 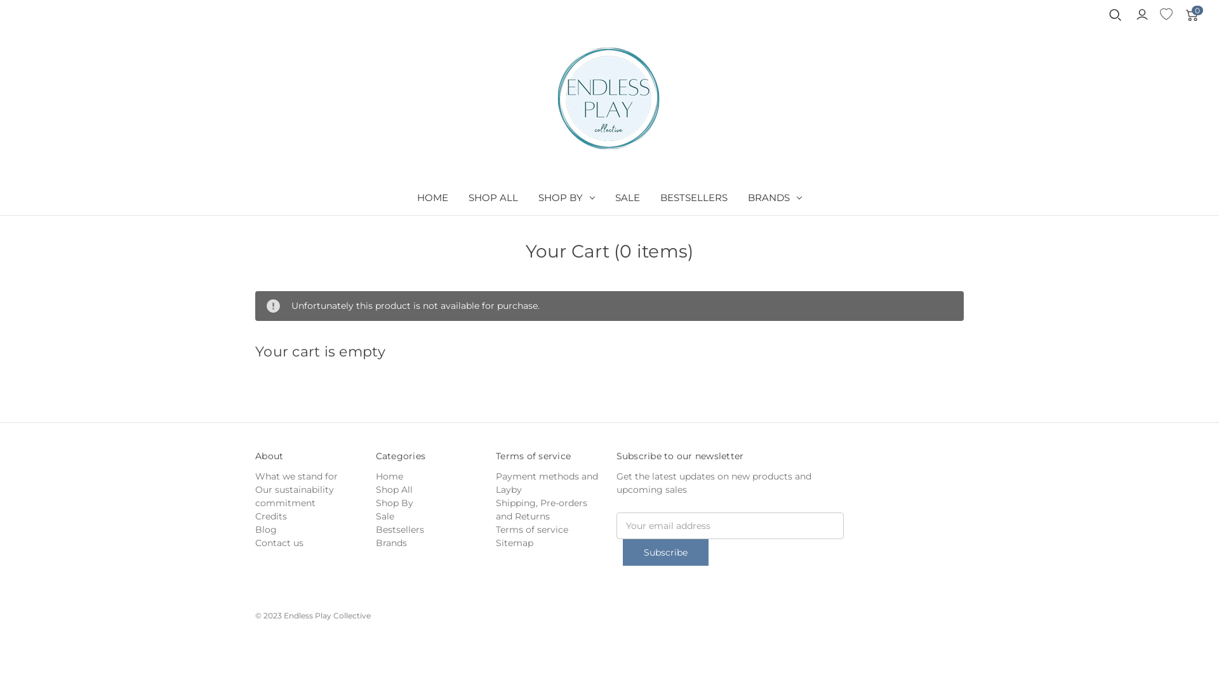 I want to click on Shipping, Pre-orders and Returns, so click(x=542, y=510).